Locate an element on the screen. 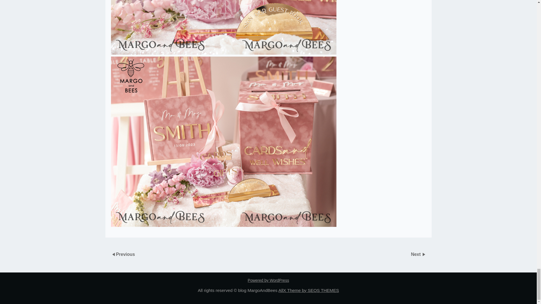 This screenshot has width=541, height=304. SEOS THEMES - AllX is located at coordinates (309, 290).